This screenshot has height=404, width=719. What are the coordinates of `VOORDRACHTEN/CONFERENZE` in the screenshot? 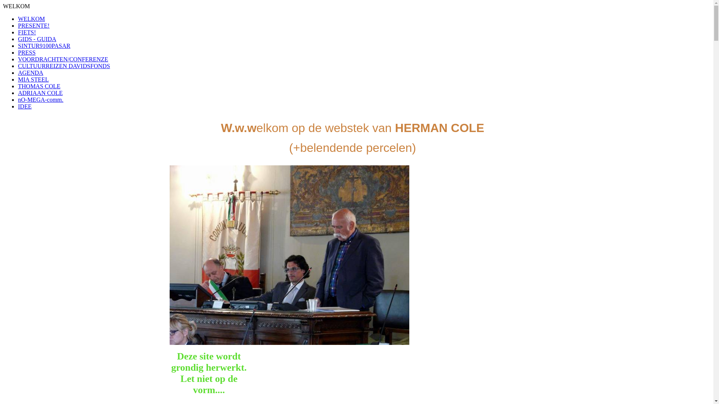 It's located at (63, 59).